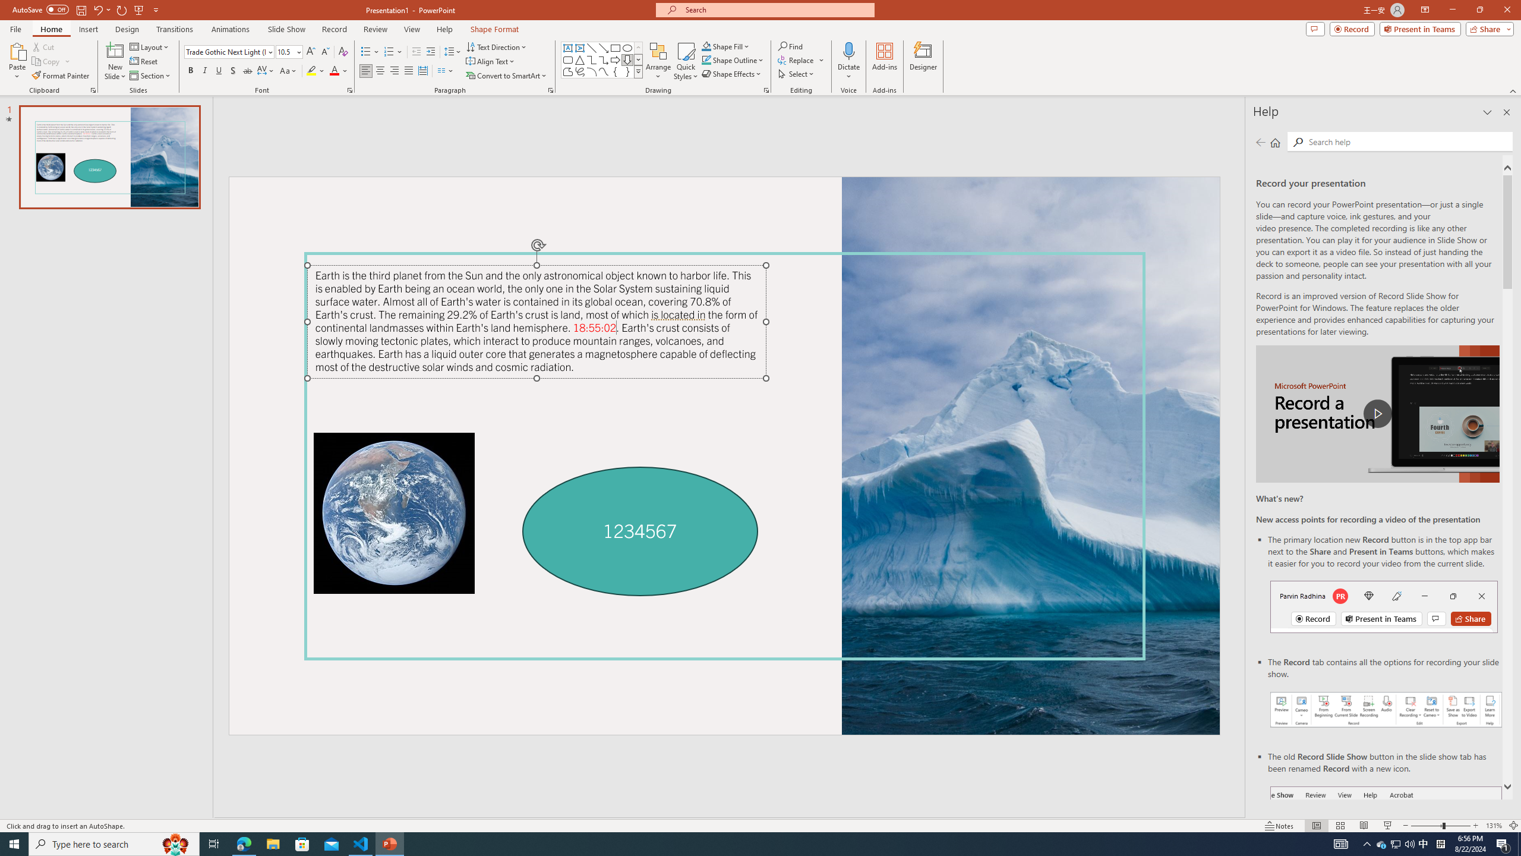  I want to click on Shape Outline Teal, Accent 1, so click(706, 59).